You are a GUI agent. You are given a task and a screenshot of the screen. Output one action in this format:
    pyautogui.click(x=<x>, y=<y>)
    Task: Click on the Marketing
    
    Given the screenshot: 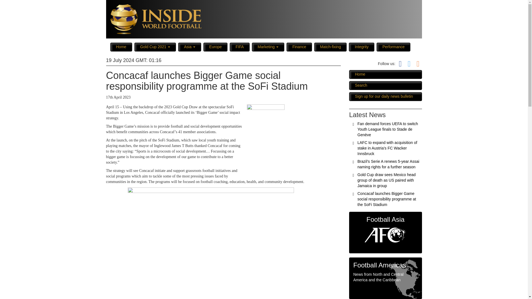 What is the action you would take?
    pyautogui.click(x=268, y=47)
    